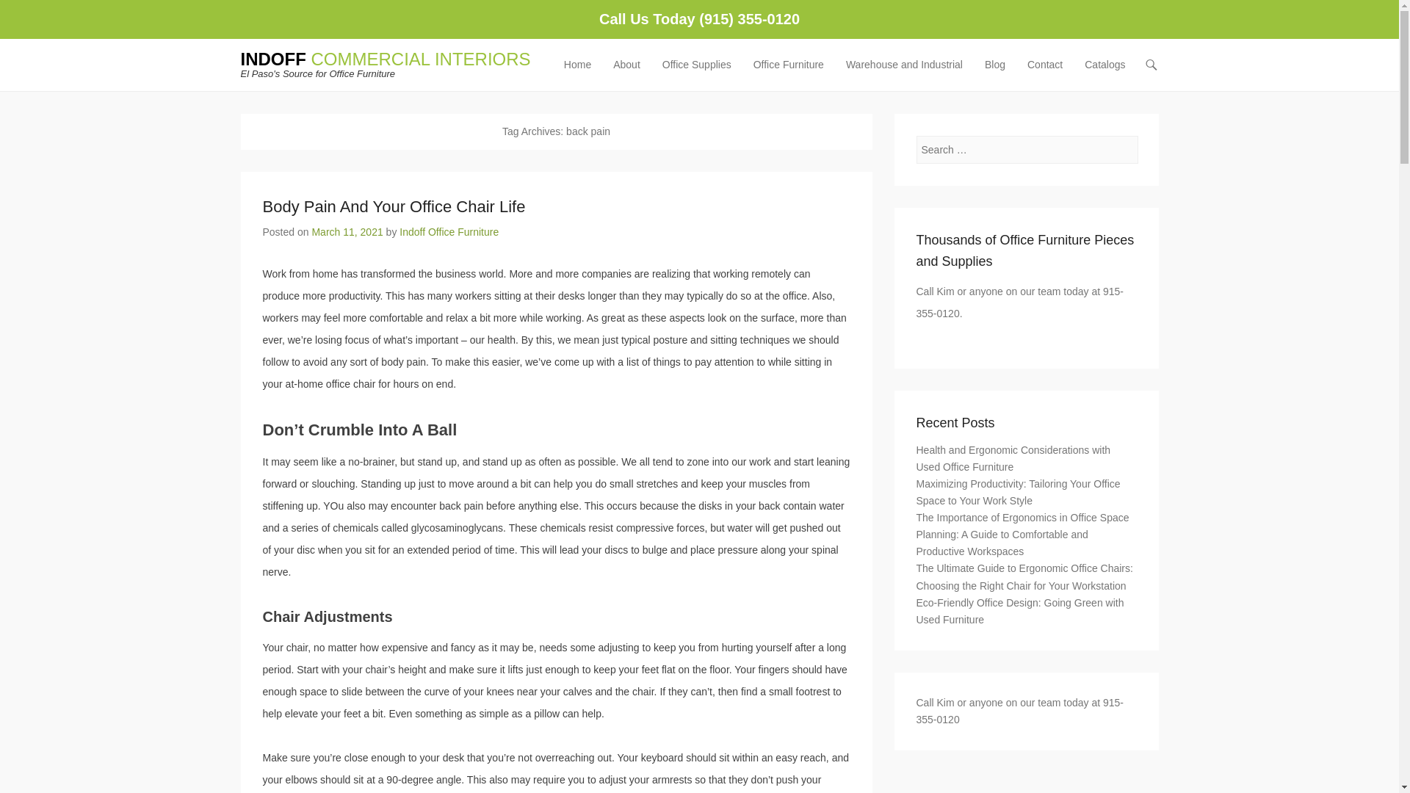 The height and width of the screenshot is (793, 1410). Describe the element at coordinates (904, 73) in the screenshot. I see `Warehouse and Industrial` at that location.